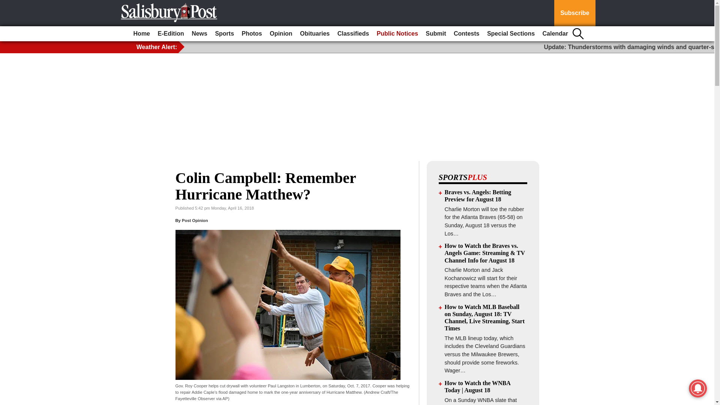 This screenshot has width=720, height=405. Describe the element at coordinates (574, 13) in the screenshot. I see `Subscribe` at that location.